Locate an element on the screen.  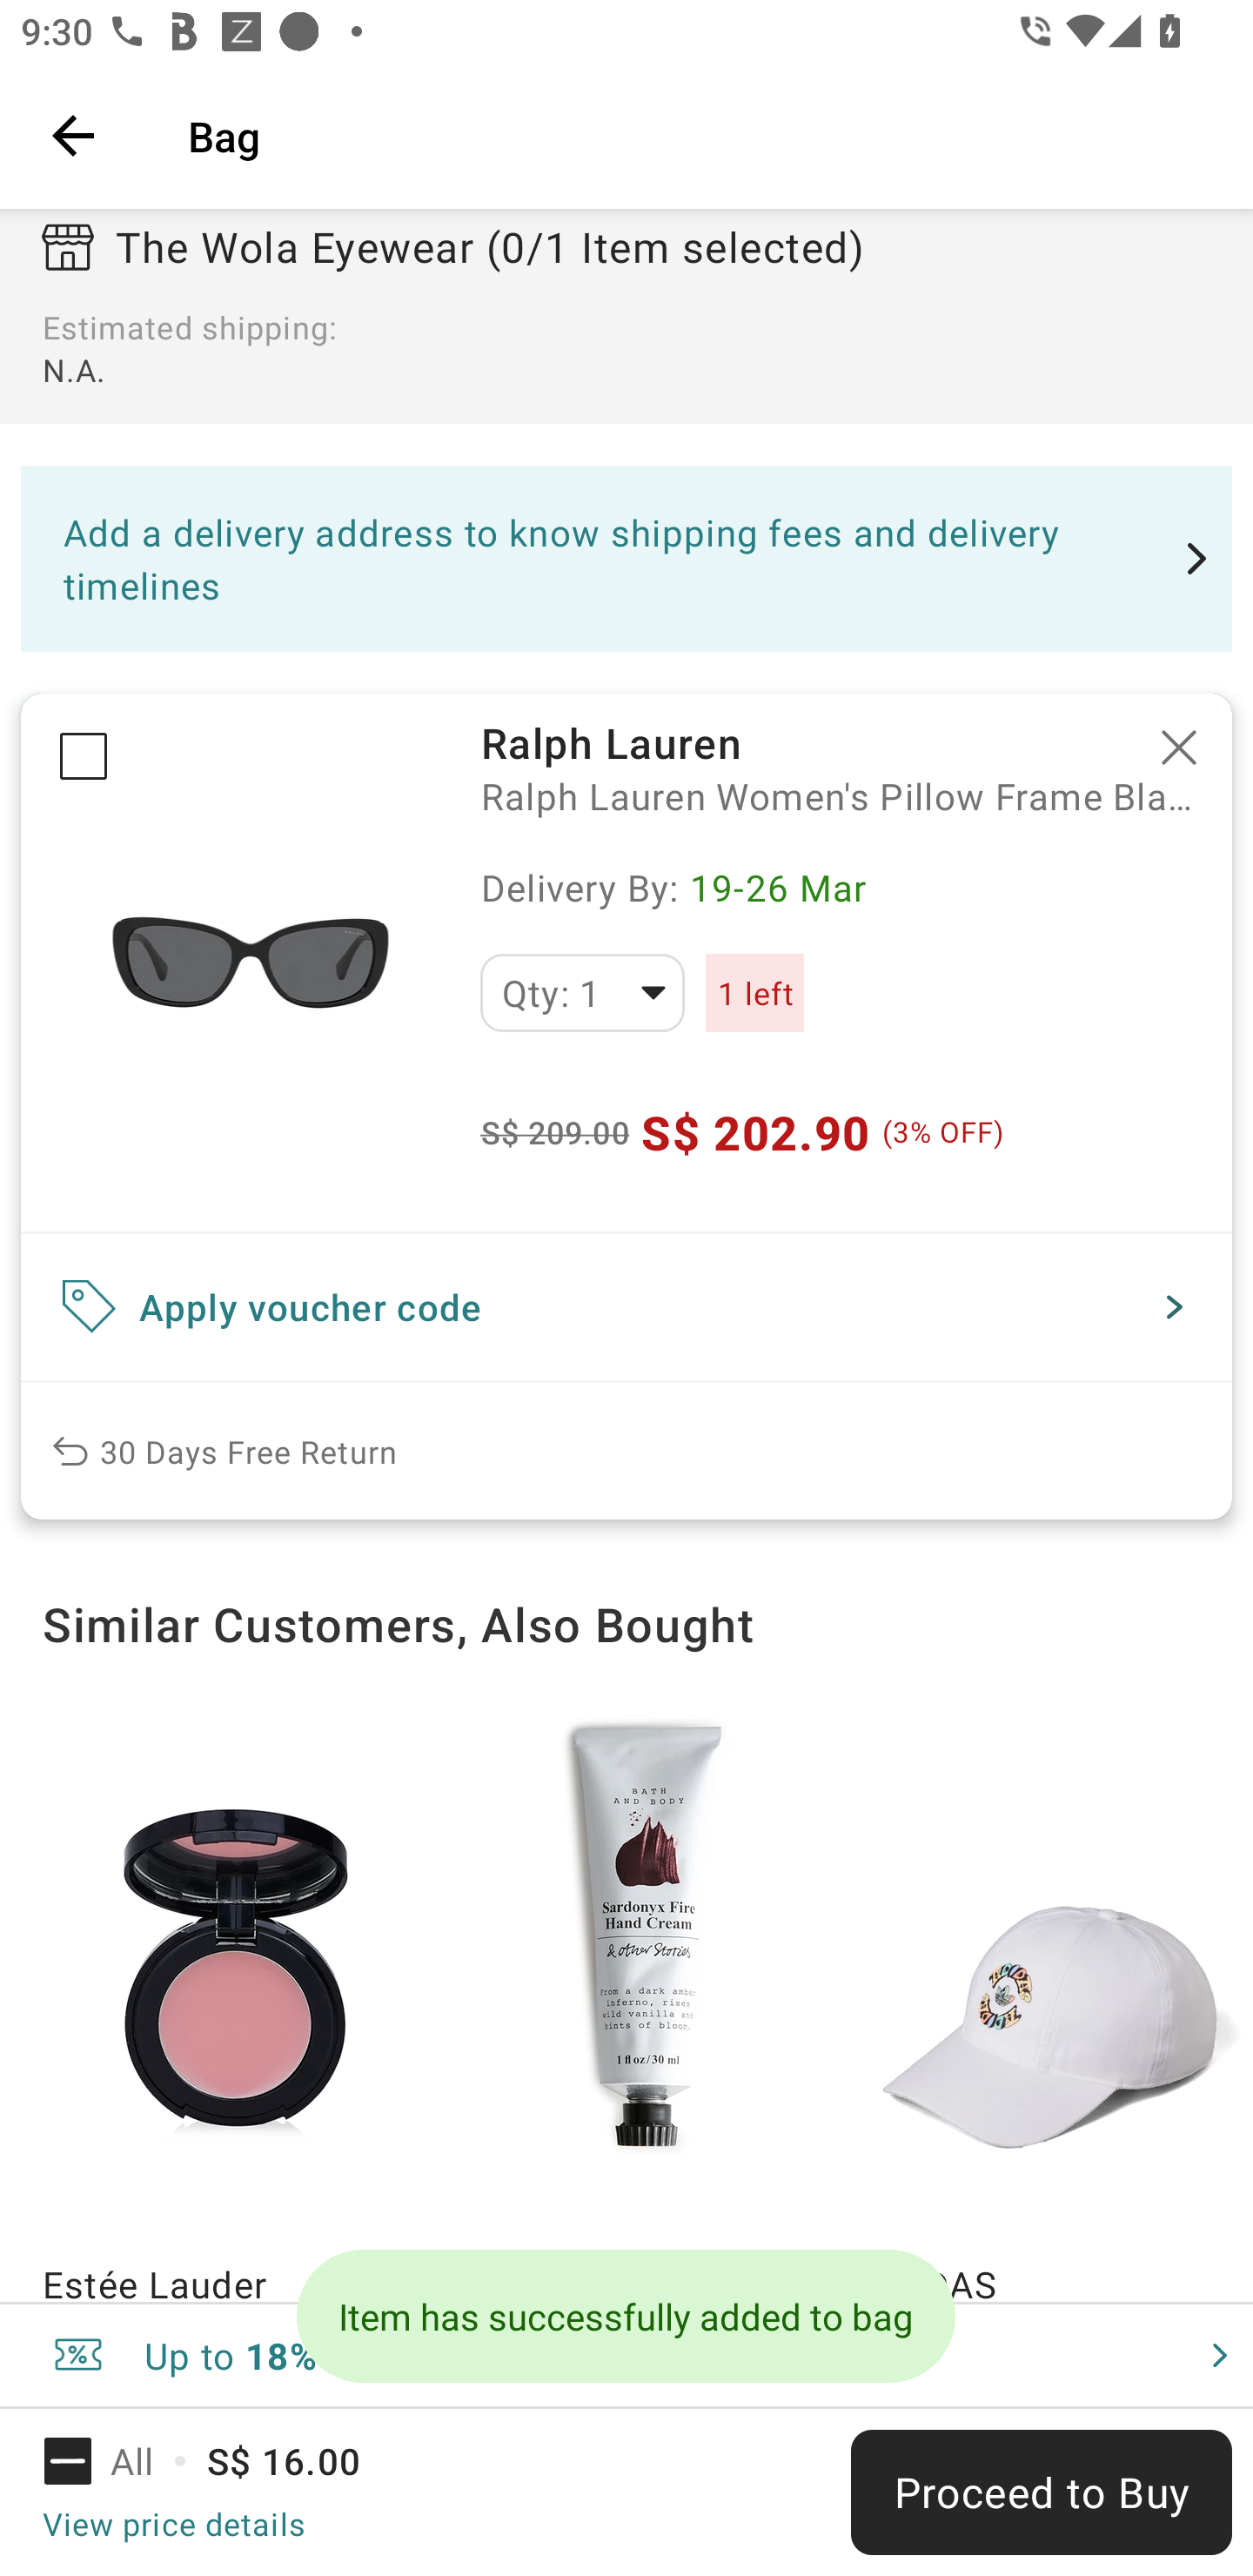
Apply voucher code is located at coordinates (626, 1307).